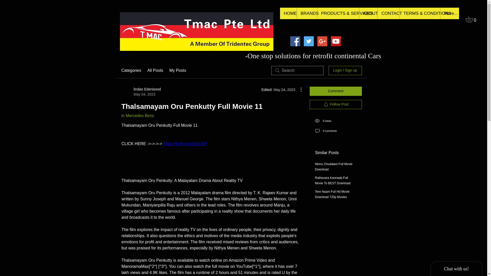 The image size is (491, 276). What do you see at coordinates (177, 71) in the screenshot?
I see `My Posts` at bounding box center [177, 71].